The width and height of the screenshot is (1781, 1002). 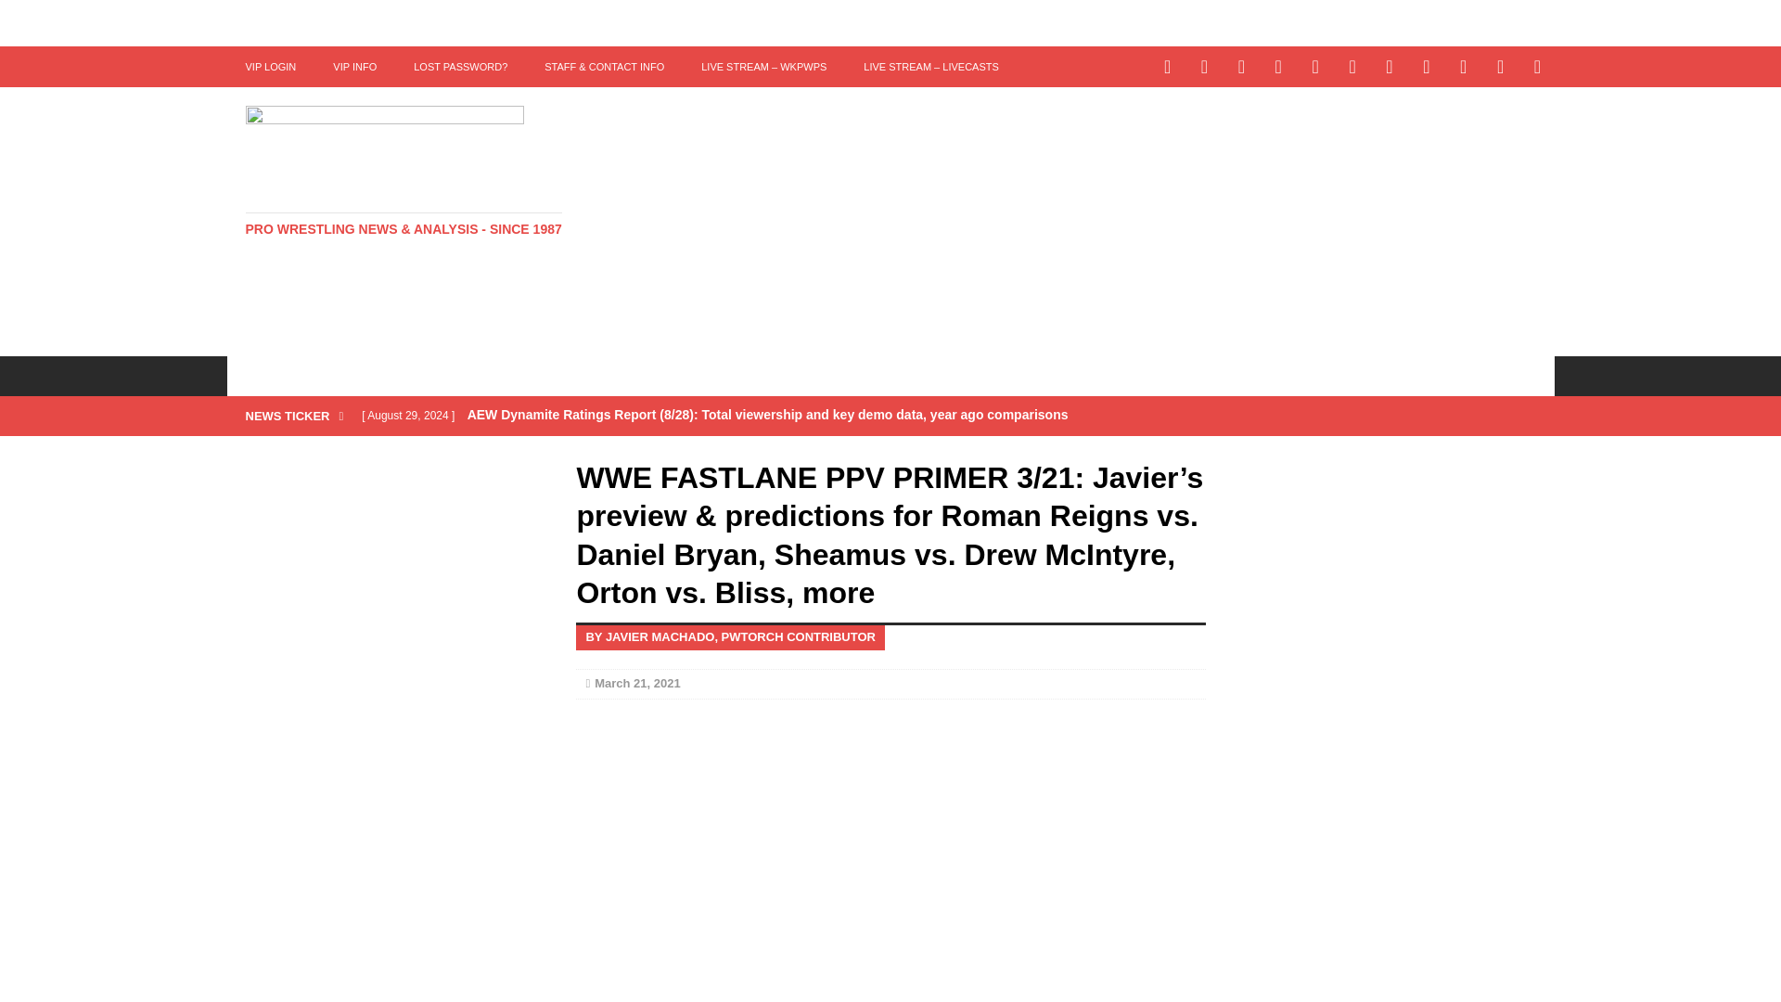 What do you see at coordinates (340, 375) in the screenshot?
I see `NEWS` at bounding box center [340, 375].